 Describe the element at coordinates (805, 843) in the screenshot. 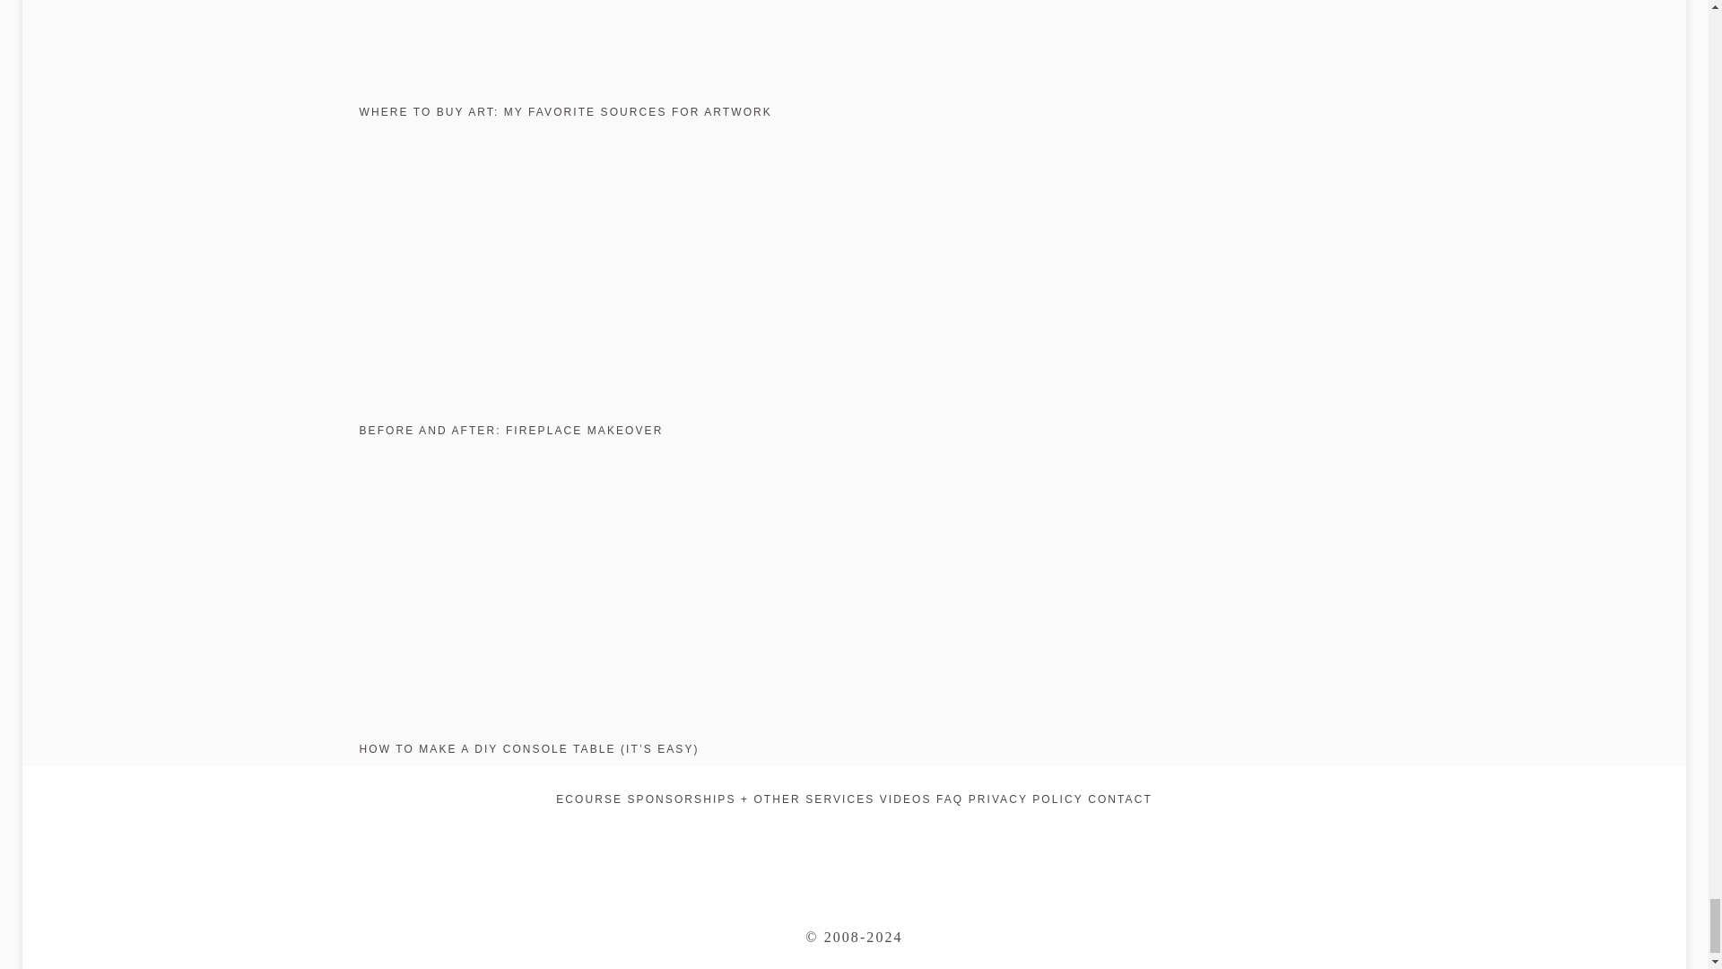

I see `Pinterest` at that location.